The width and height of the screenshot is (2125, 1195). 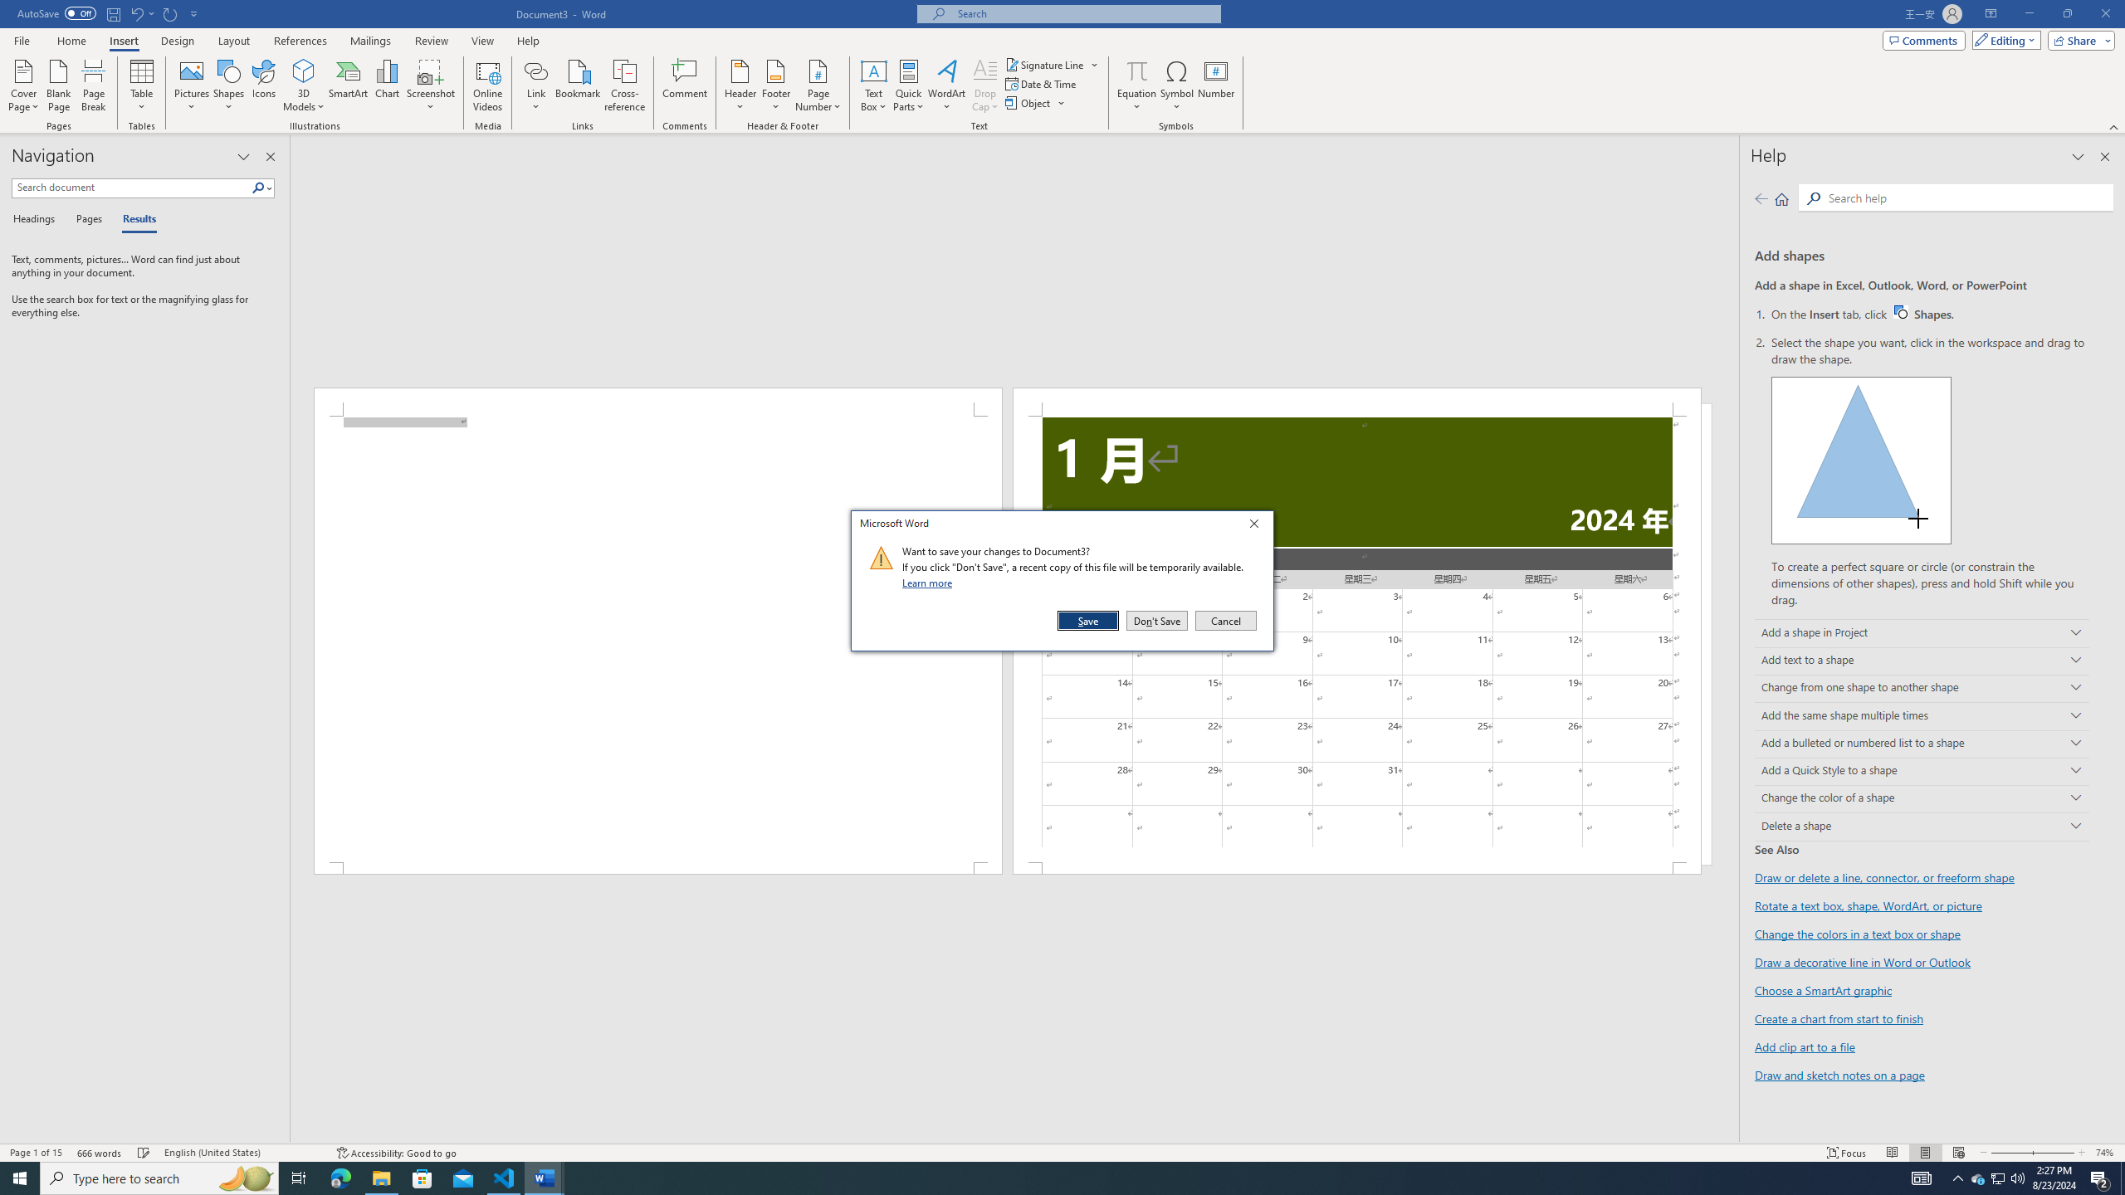 What do you see at coordinates (1014, 1136) in the screenshot?
I see `Class: NetUIScrollBar` at bounding box center [1014, 1136].